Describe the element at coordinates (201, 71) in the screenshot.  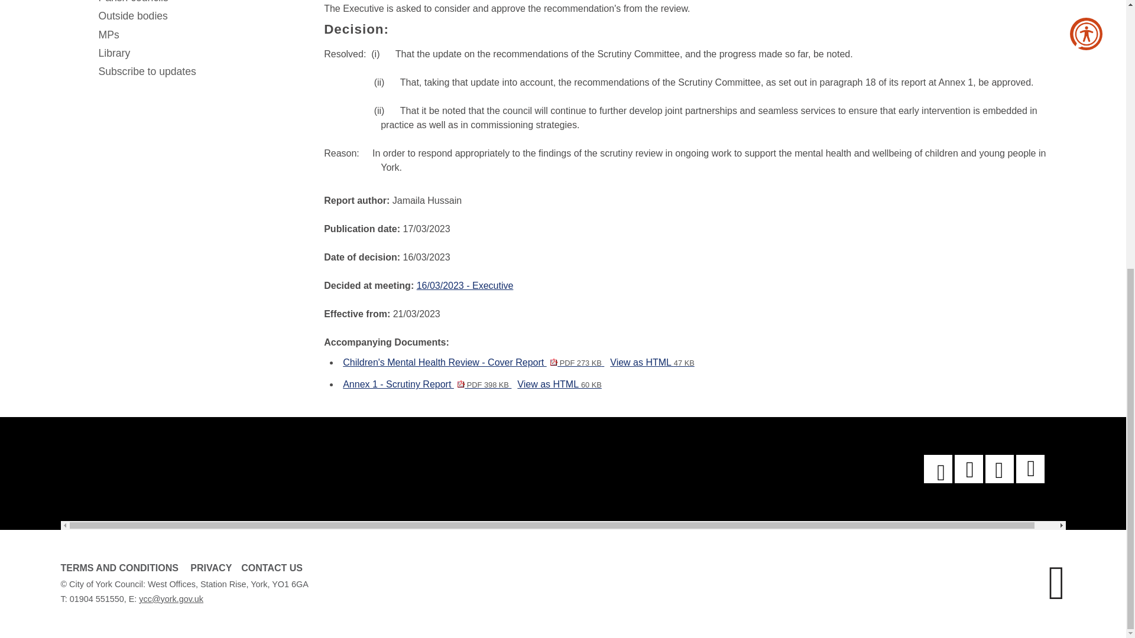
I see `Subscribe to updates` at that location.